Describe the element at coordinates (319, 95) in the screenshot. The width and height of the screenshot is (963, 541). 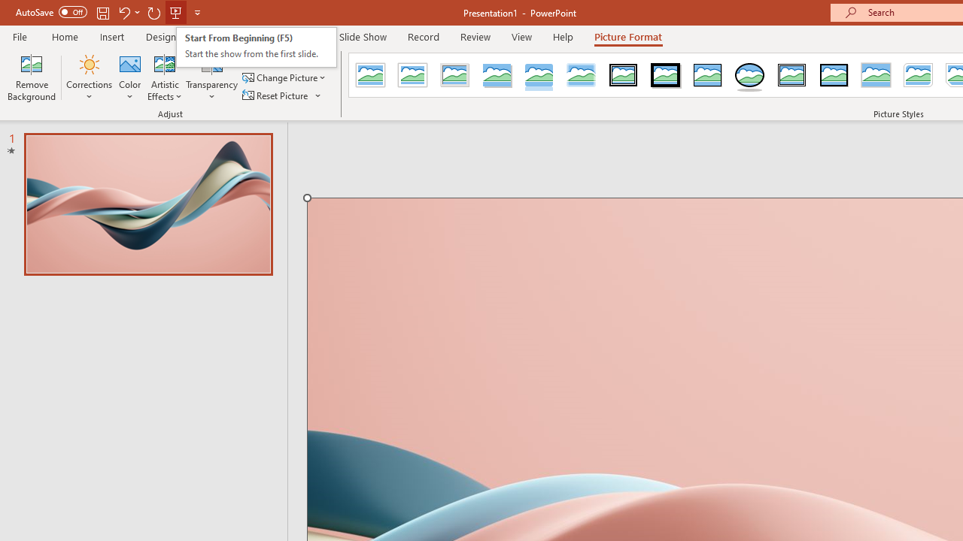
I see `More Options` at that location.